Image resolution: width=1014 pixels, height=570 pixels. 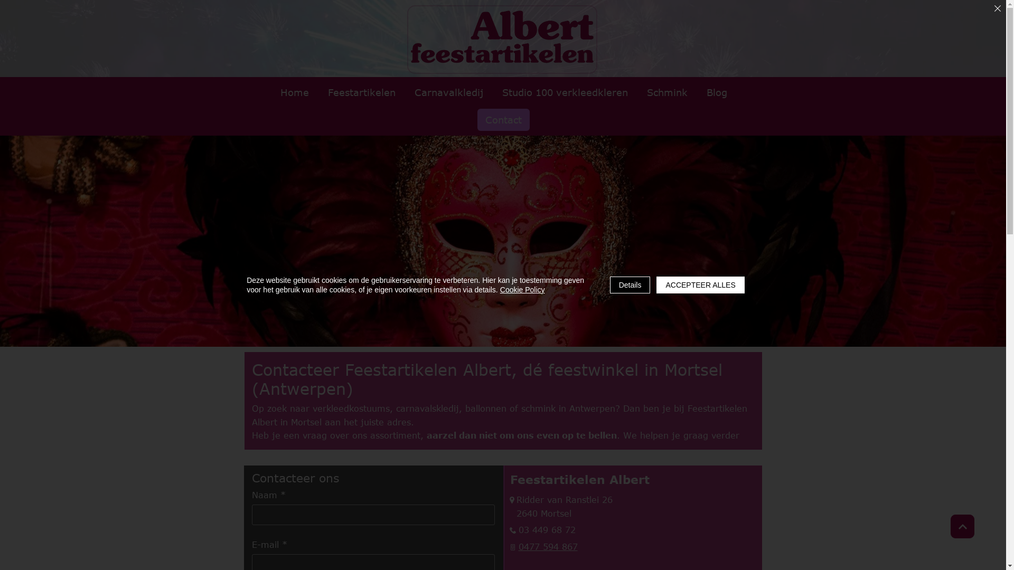 What do you see at coordinates (716, 92) in the screenshot?
I see `Blog` at bounding box center [716, 92].